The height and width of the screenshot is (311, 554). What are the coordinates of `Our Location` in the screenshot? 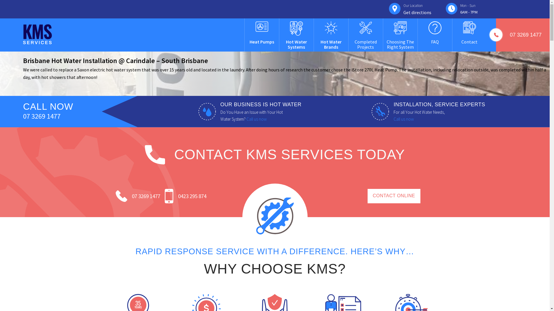 It's located at (417, 9).